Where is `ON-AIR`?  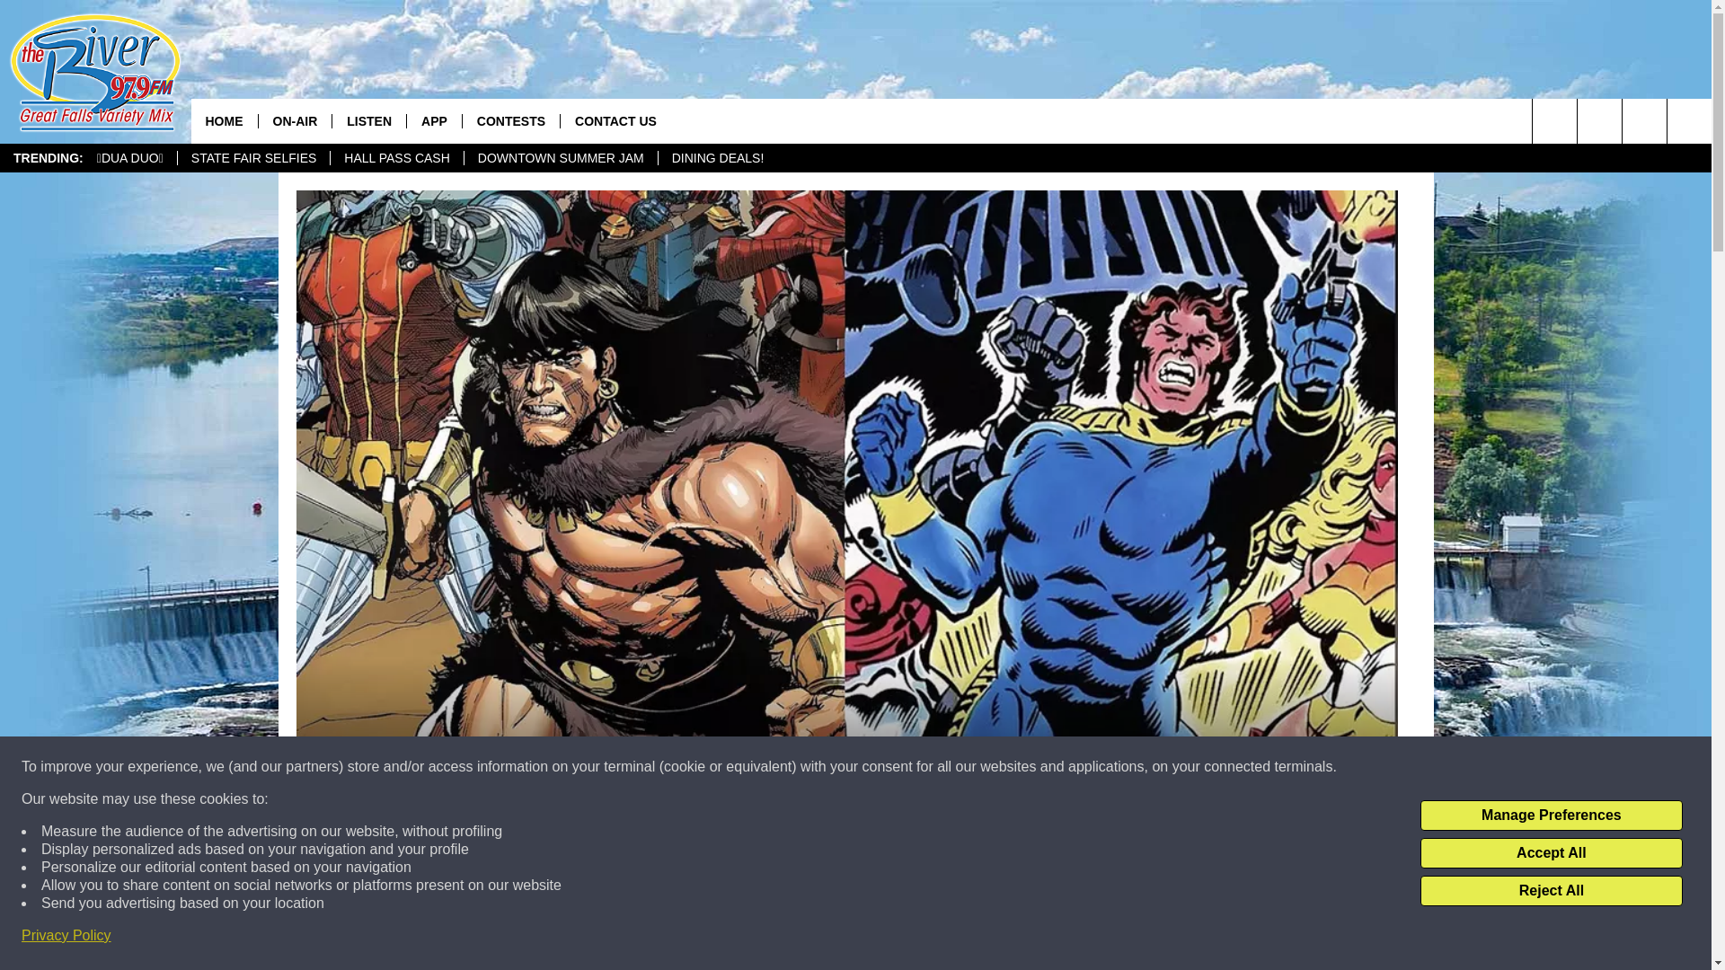 ON-AIR is located at coordinates (294, 120).